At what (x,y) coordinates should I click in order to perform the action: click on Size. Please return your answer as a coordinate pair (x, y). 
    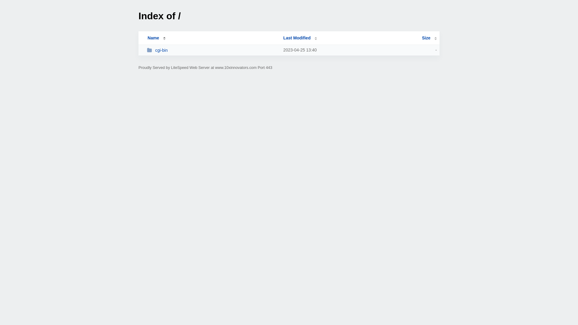
    Looking at the image, I should click on (429, 38).